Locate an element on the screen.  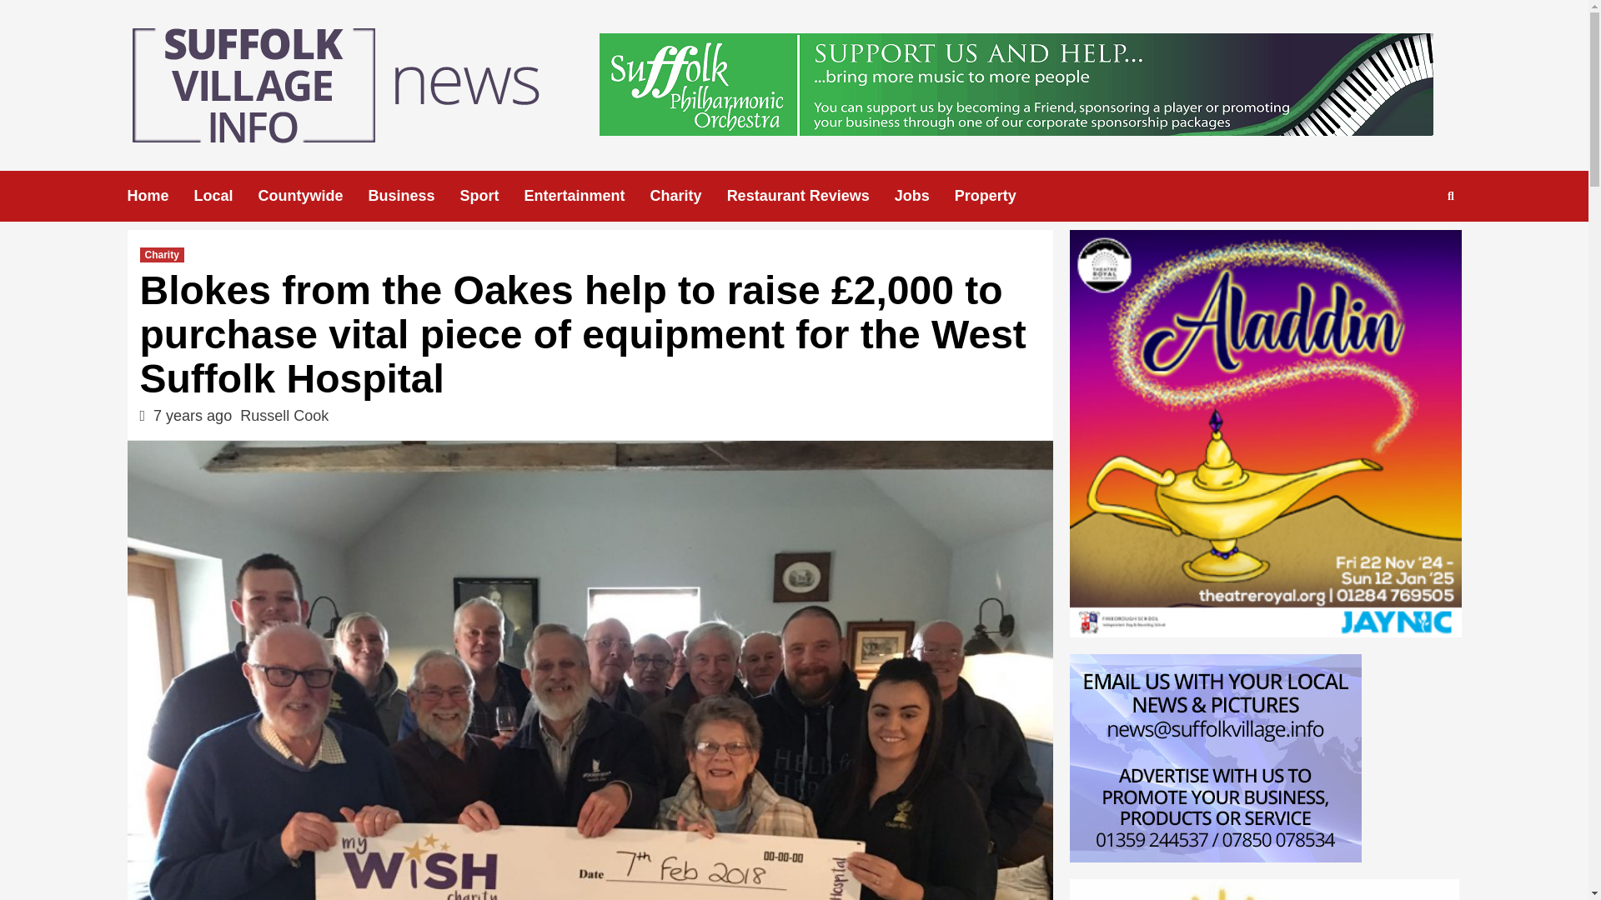
Jobs is located at coordinates (924, 196).